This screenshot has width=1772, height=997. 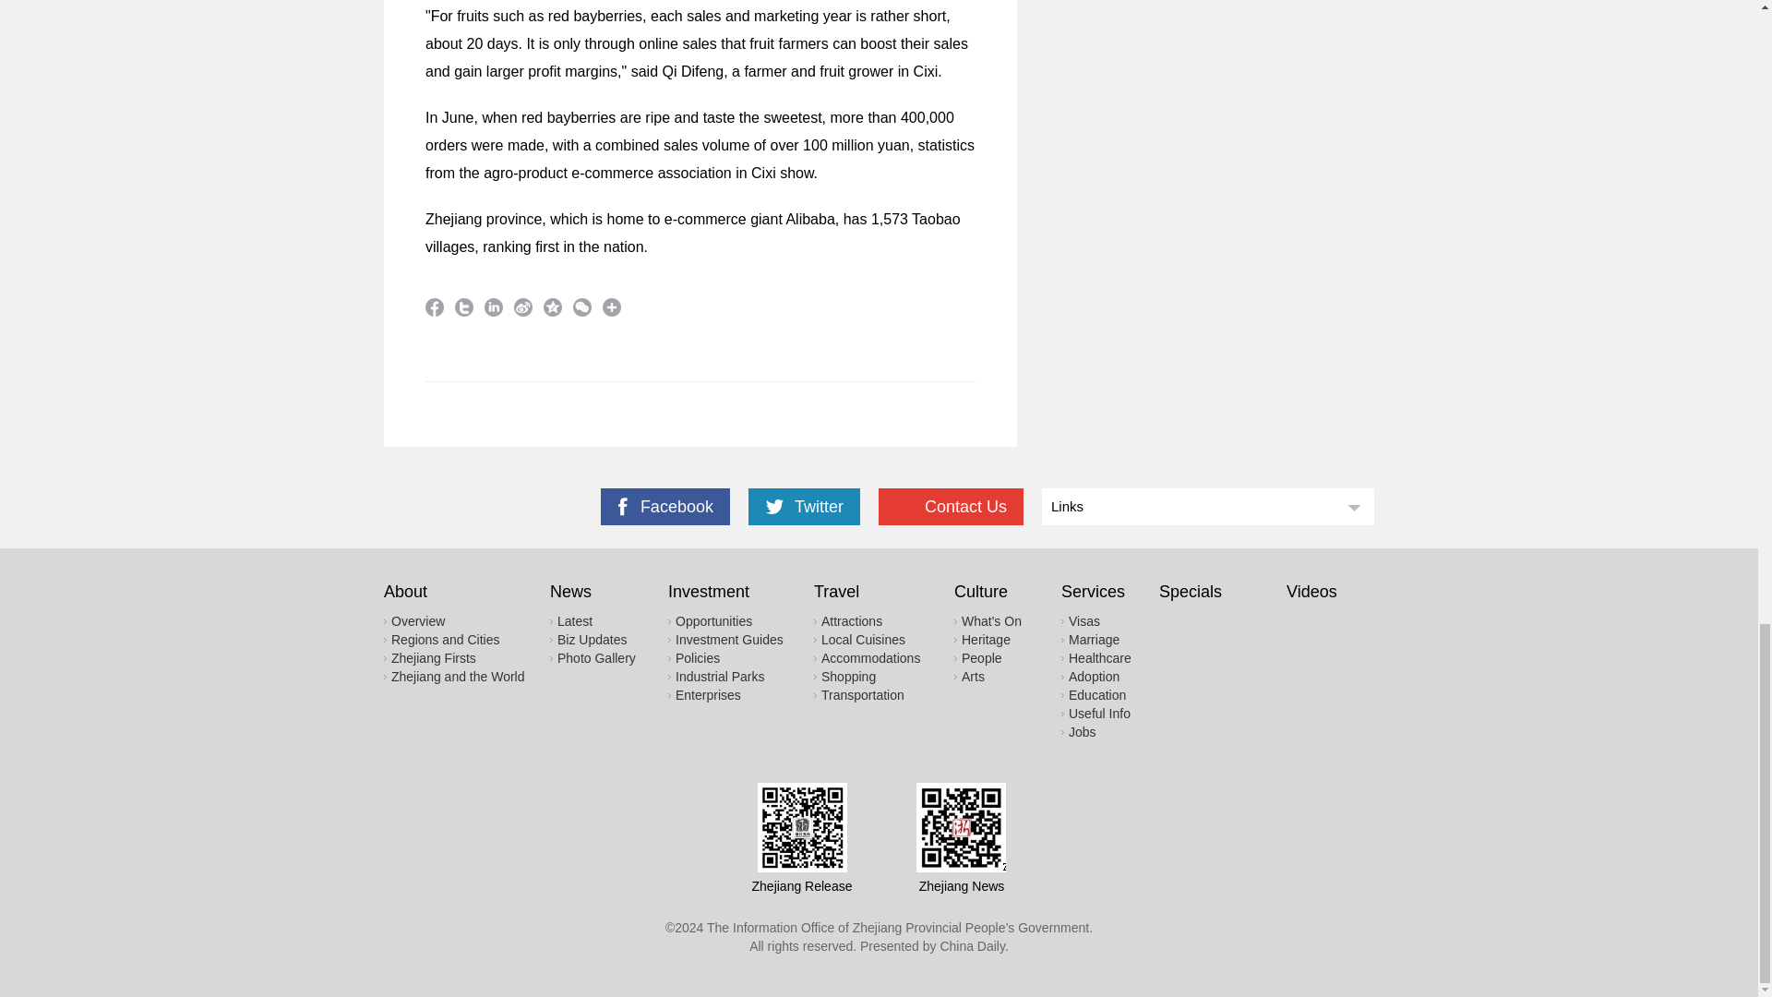 I want to click on qzone, so click(x=552, y=306).